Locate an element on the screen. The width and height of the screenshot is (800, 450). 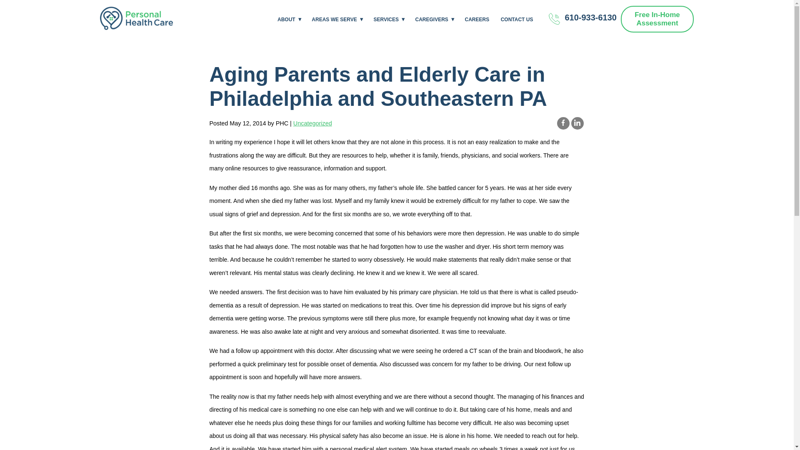
Free In-Home Assessment is located at coordinates (657, 19).